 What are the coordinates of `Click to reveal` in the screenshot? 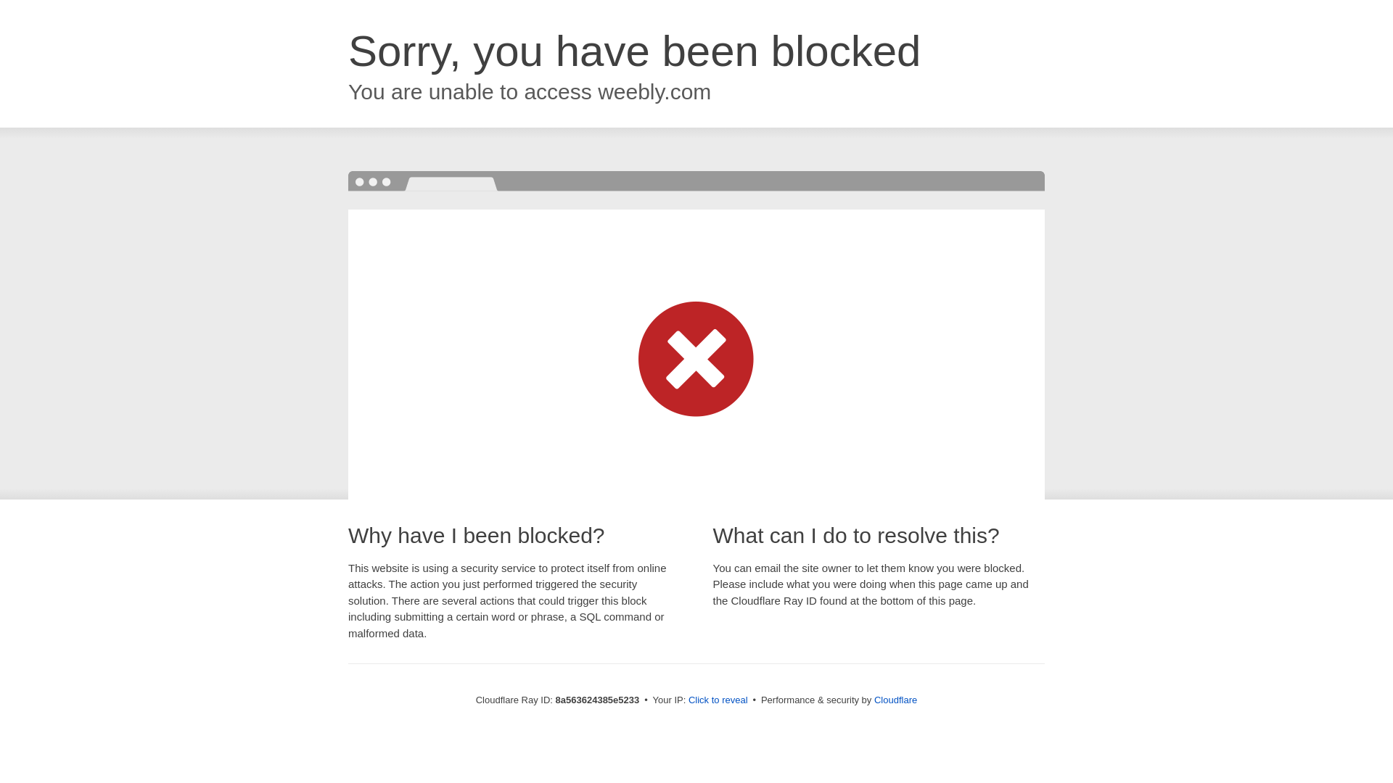 It's located at (718, 700).